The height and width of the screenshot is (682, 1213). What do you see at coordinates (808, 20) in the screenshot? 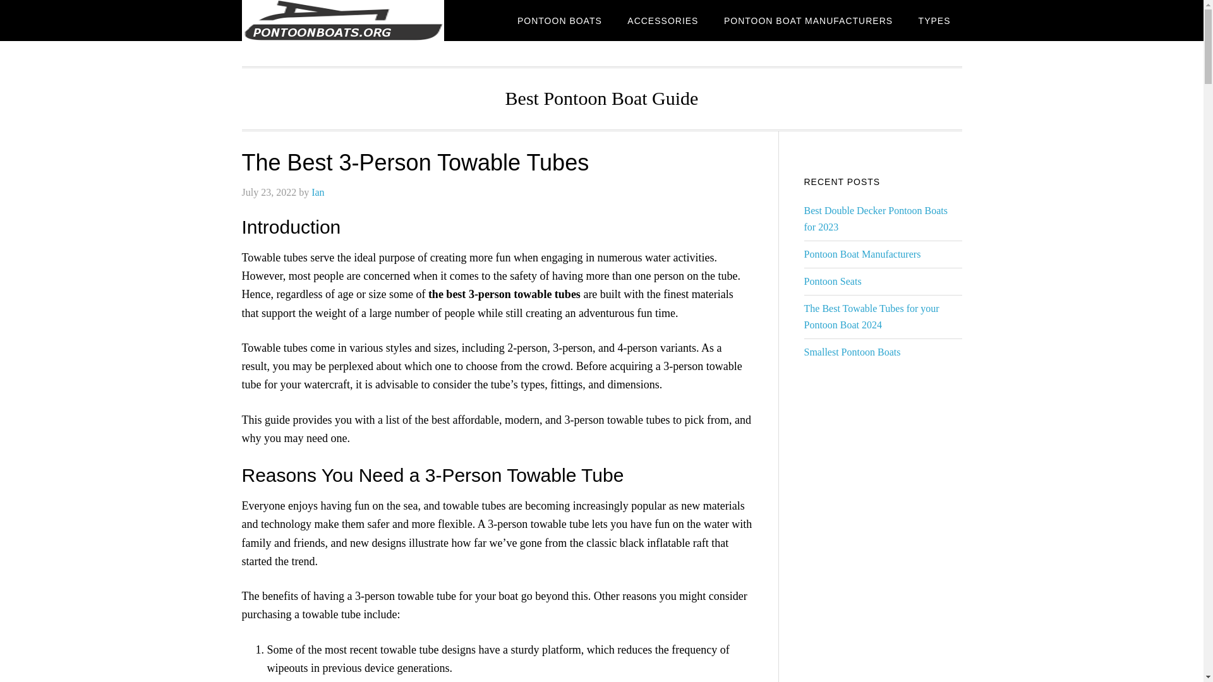
I see `PONTOON BOAT MANUFACTURERS` at bounding box center [808, 20].